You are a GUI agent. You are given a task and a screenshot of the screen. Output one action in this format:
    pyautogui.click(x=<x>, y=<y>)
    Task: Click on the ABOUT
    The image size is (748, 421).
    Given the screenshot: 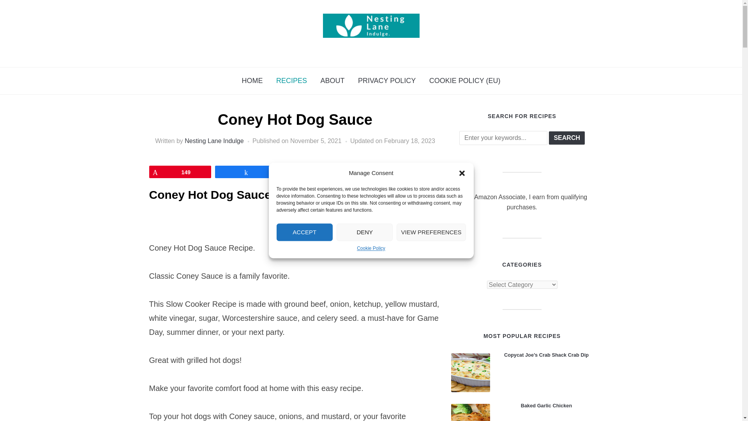 What is the action you would take?
    pyautogui.click(x=332, y=81)
    